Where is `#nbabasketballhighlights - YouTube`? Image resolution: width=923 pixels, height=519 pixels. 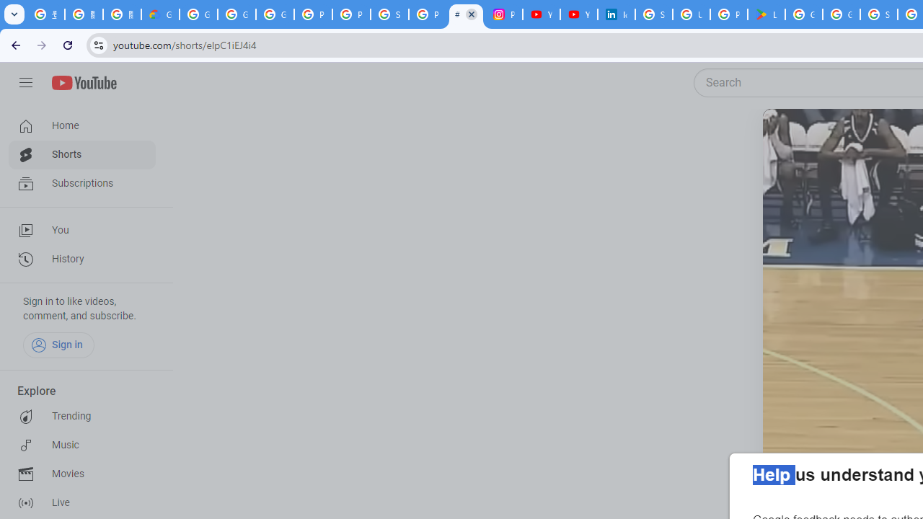
#nbabasketballhighlights - YouTube is located at coordinates (466, 14).